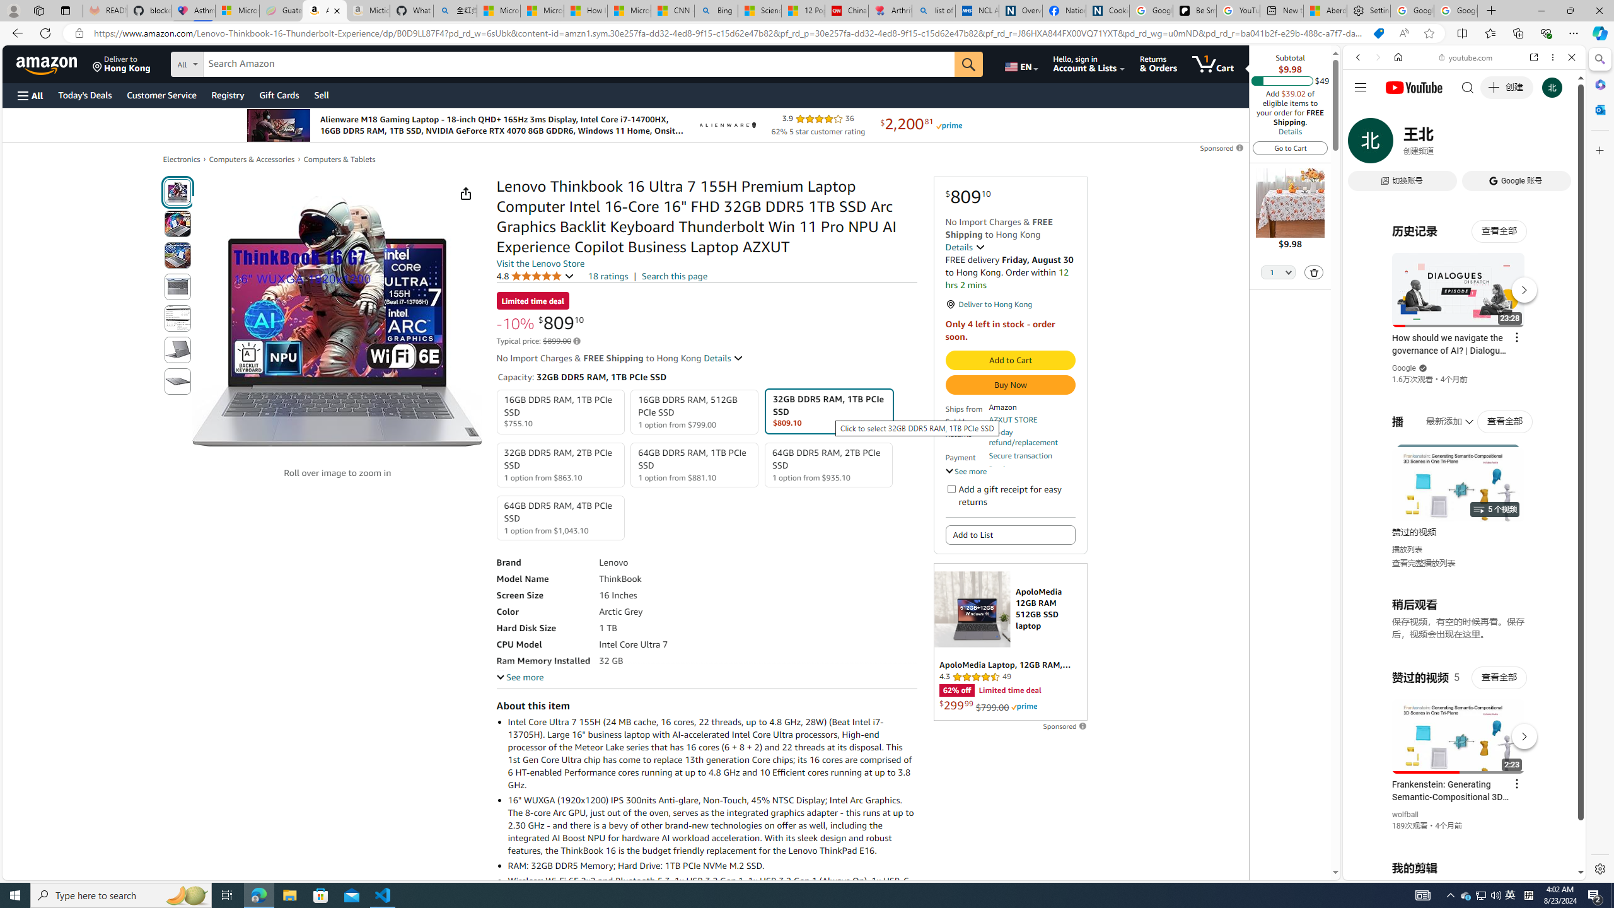 The height and width of the screenshot is (908, 1614). I want to click on 32GB DDR5 RAM, 2TB PCIe SSD 1 option from $863.10, so click(560, 464).